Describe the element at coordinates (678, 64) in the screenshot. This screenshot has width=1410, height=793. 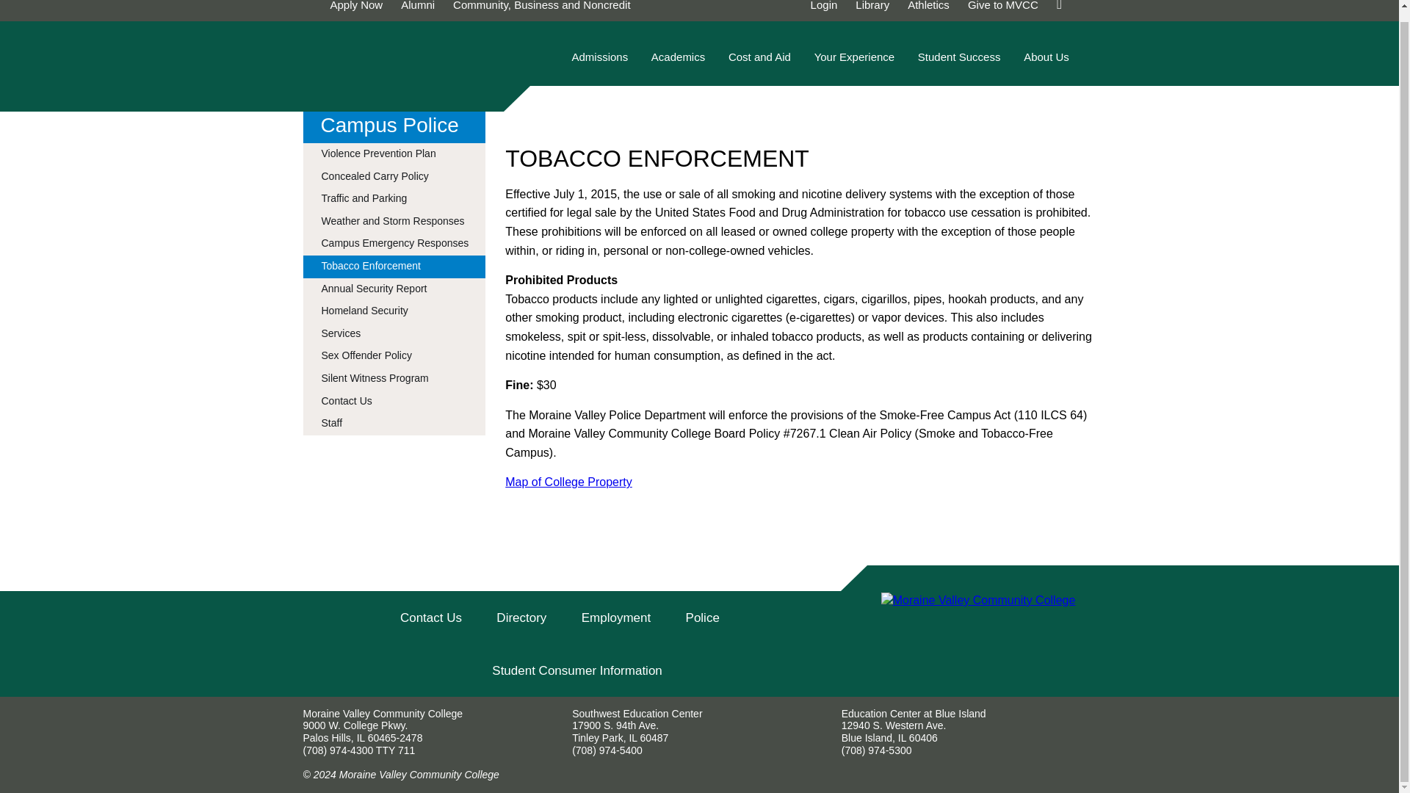
I see `Academics` at that location.